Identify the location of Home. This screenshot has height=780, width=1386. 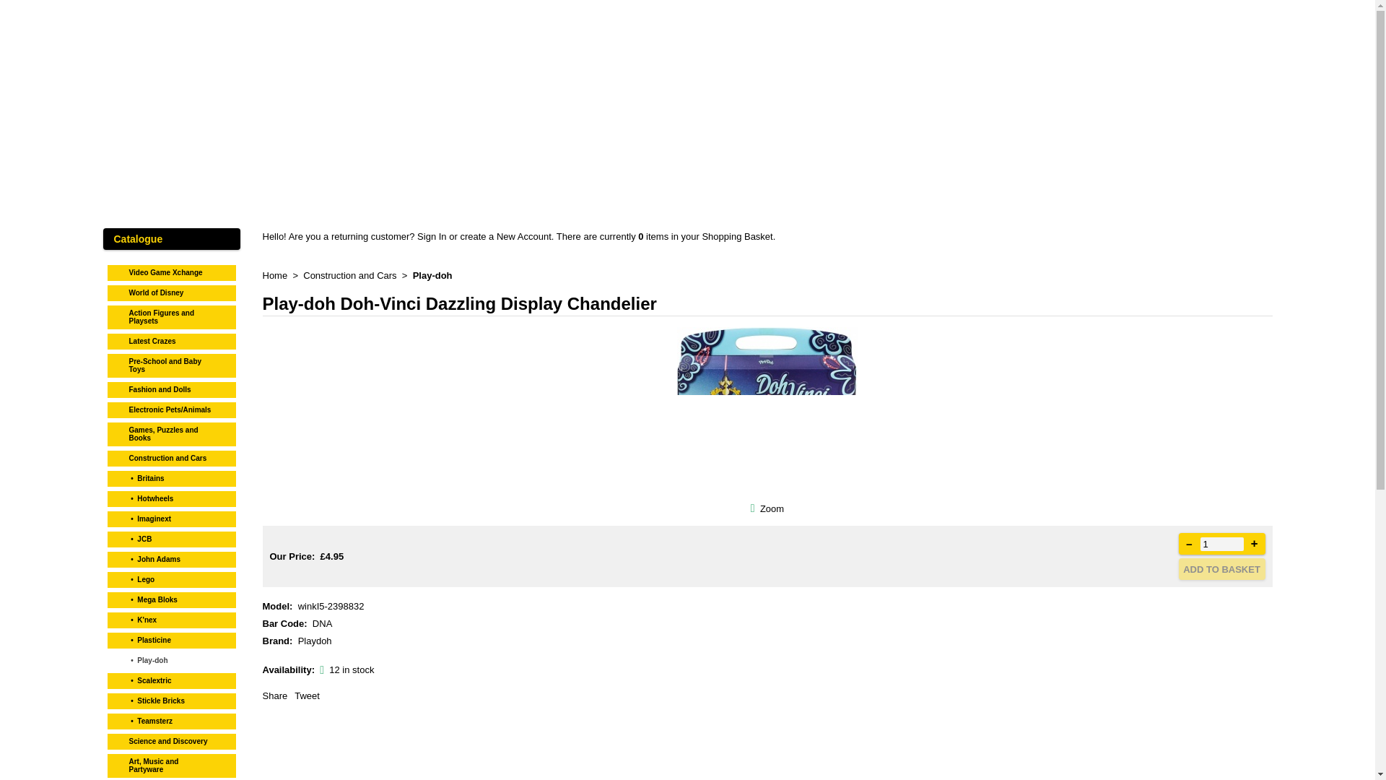
(276, 274).